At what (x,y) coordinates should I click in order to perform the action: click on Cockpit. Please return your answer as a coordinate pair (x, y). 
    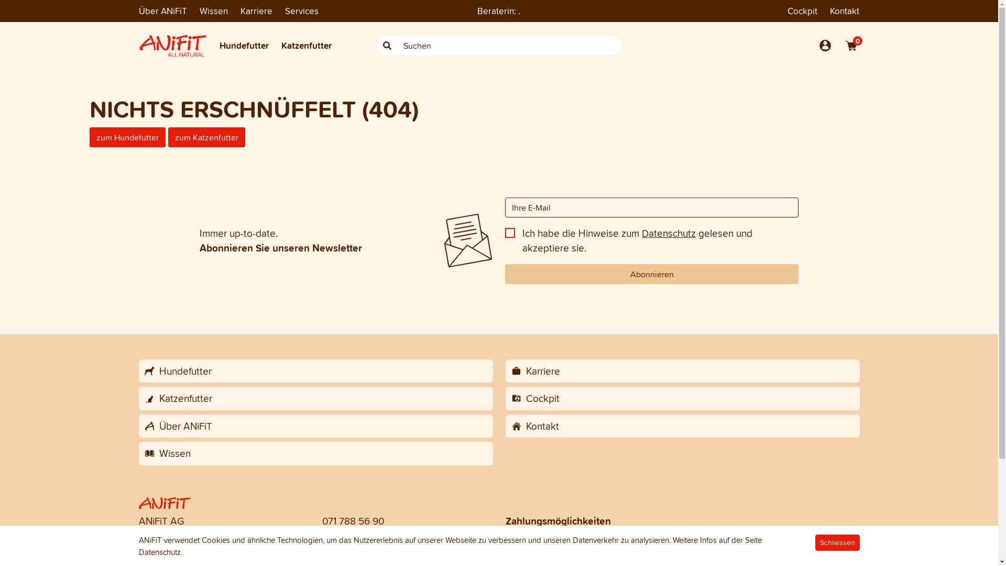
    Looking at the image, I should click on (682, 398).